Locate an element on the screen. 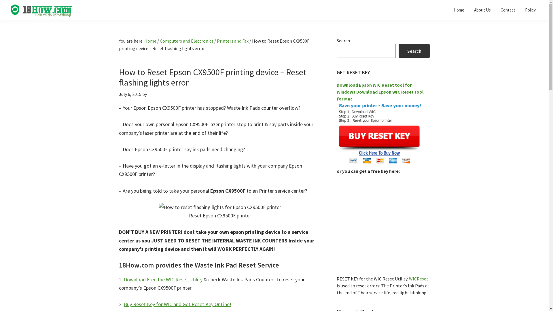 This screenshot has width=553, height=311. Search is located at coordinates (414, 51).